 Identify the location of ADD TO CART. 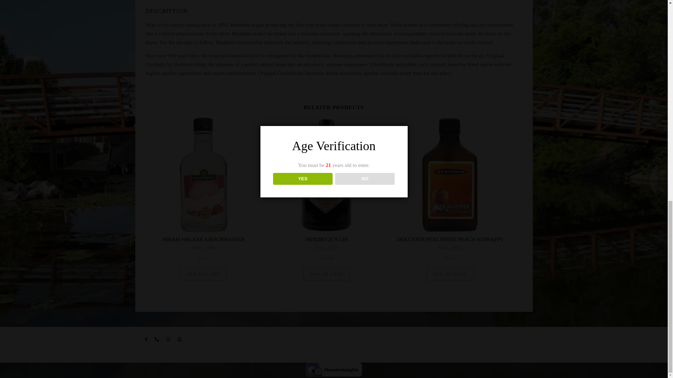
(327, 274).